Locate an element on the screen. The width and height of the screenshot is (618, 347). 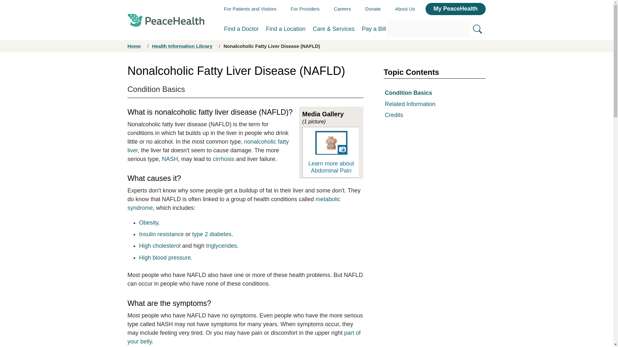
About Us is located at coordinates (405, 9).